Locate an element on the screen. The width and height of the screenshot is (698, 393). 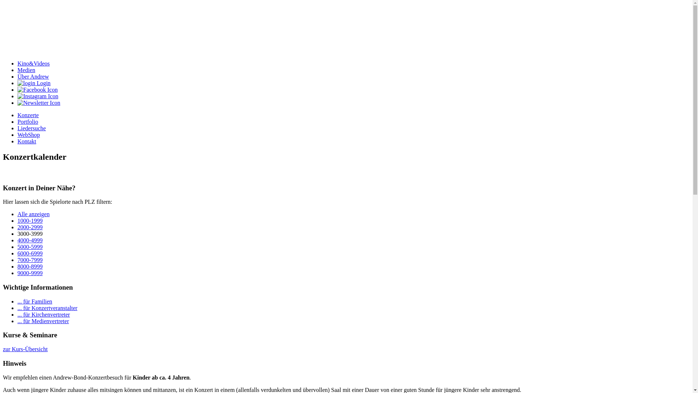
Kontakt is located at coordinates (27, 141).